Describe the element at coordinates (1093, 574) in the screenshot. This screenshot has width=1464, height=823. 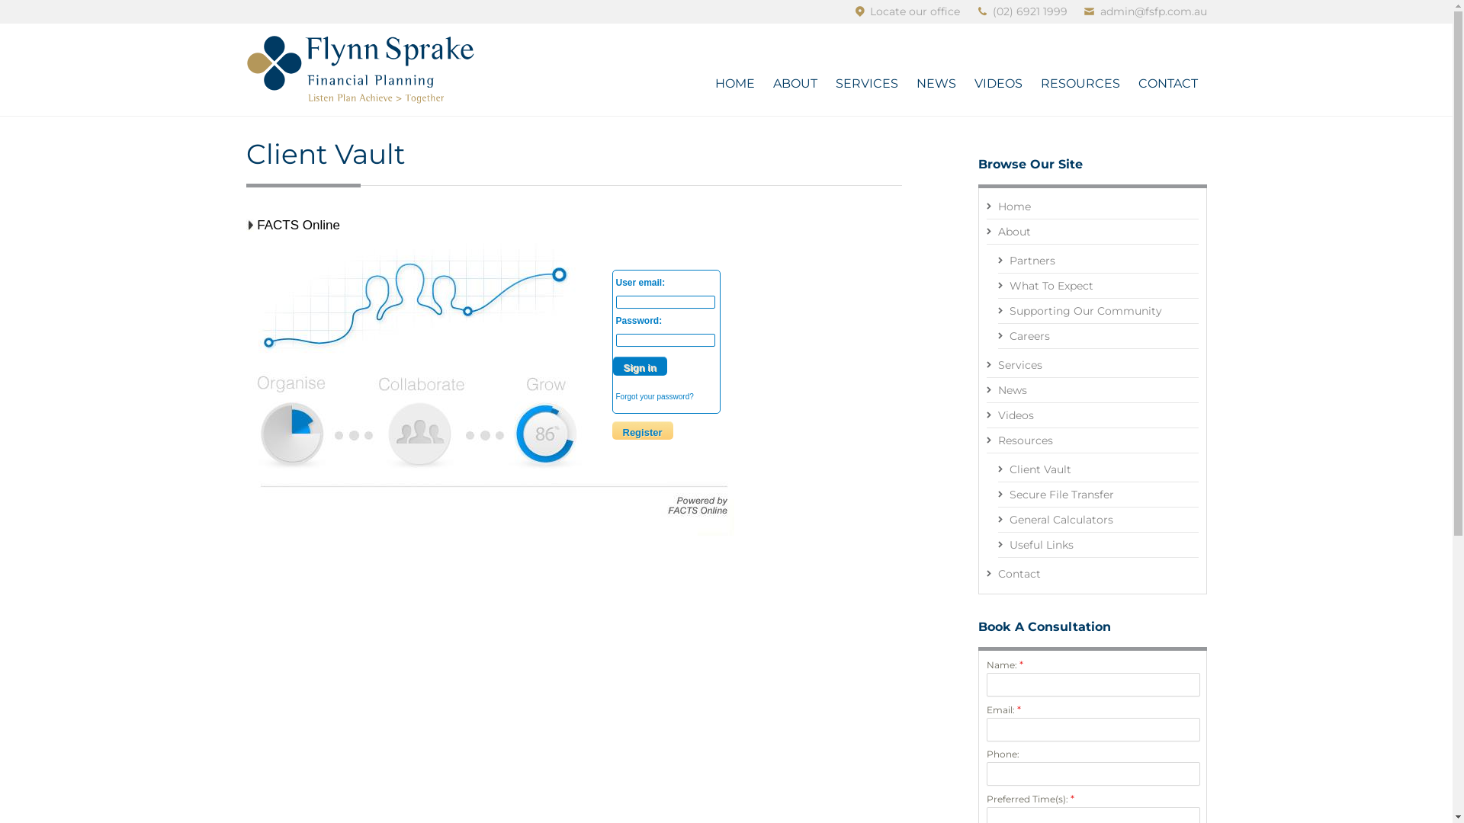
I see `Contact` at that location.